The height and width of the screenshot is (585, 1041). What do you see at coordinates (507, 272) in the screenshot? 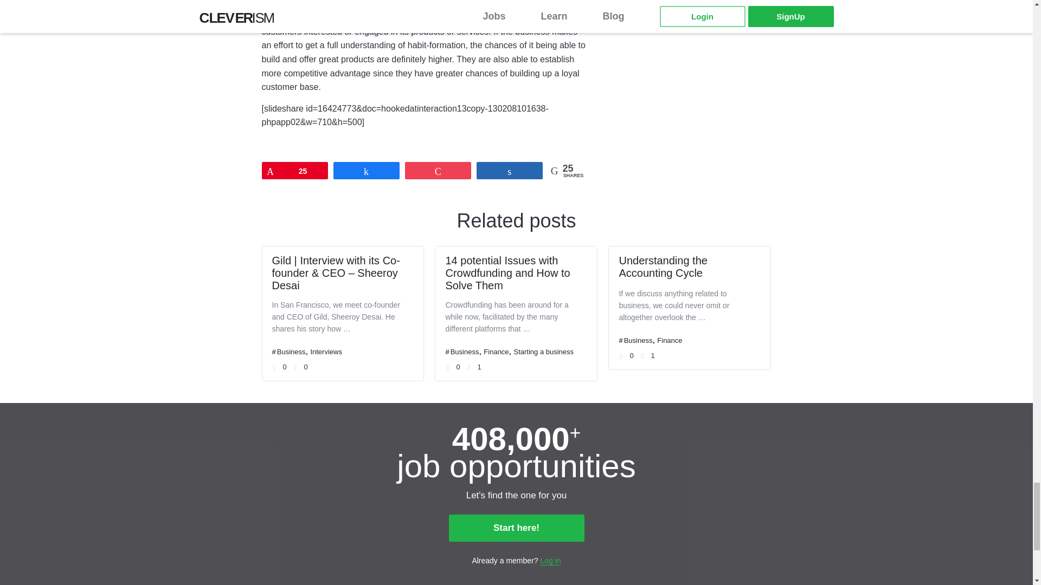
I see `14 potential Issues with Crowdfunding and How to Solve Them` at bounding box center [507, 272].